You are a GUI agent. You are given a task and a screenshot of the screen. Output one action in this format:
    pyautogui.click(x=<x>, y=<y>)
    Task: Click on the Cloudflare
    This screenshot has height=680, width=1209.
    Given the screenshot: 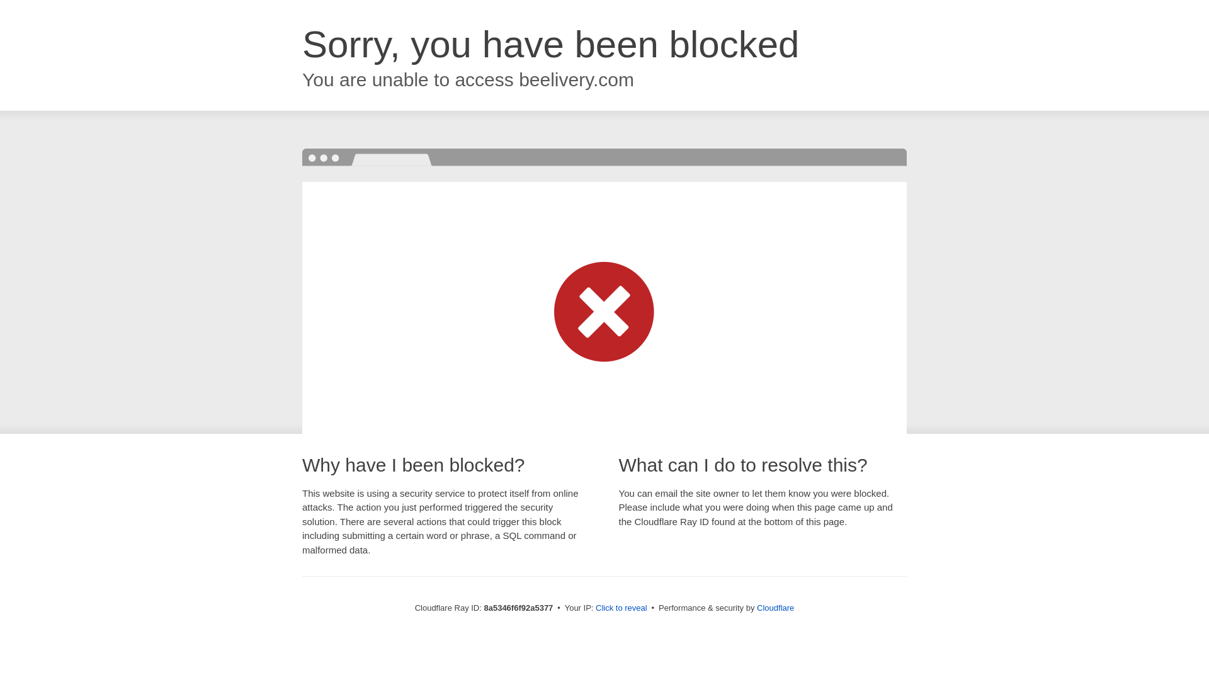 What is the action you would take?
    pyautogui.click(x=775, y=608)
    